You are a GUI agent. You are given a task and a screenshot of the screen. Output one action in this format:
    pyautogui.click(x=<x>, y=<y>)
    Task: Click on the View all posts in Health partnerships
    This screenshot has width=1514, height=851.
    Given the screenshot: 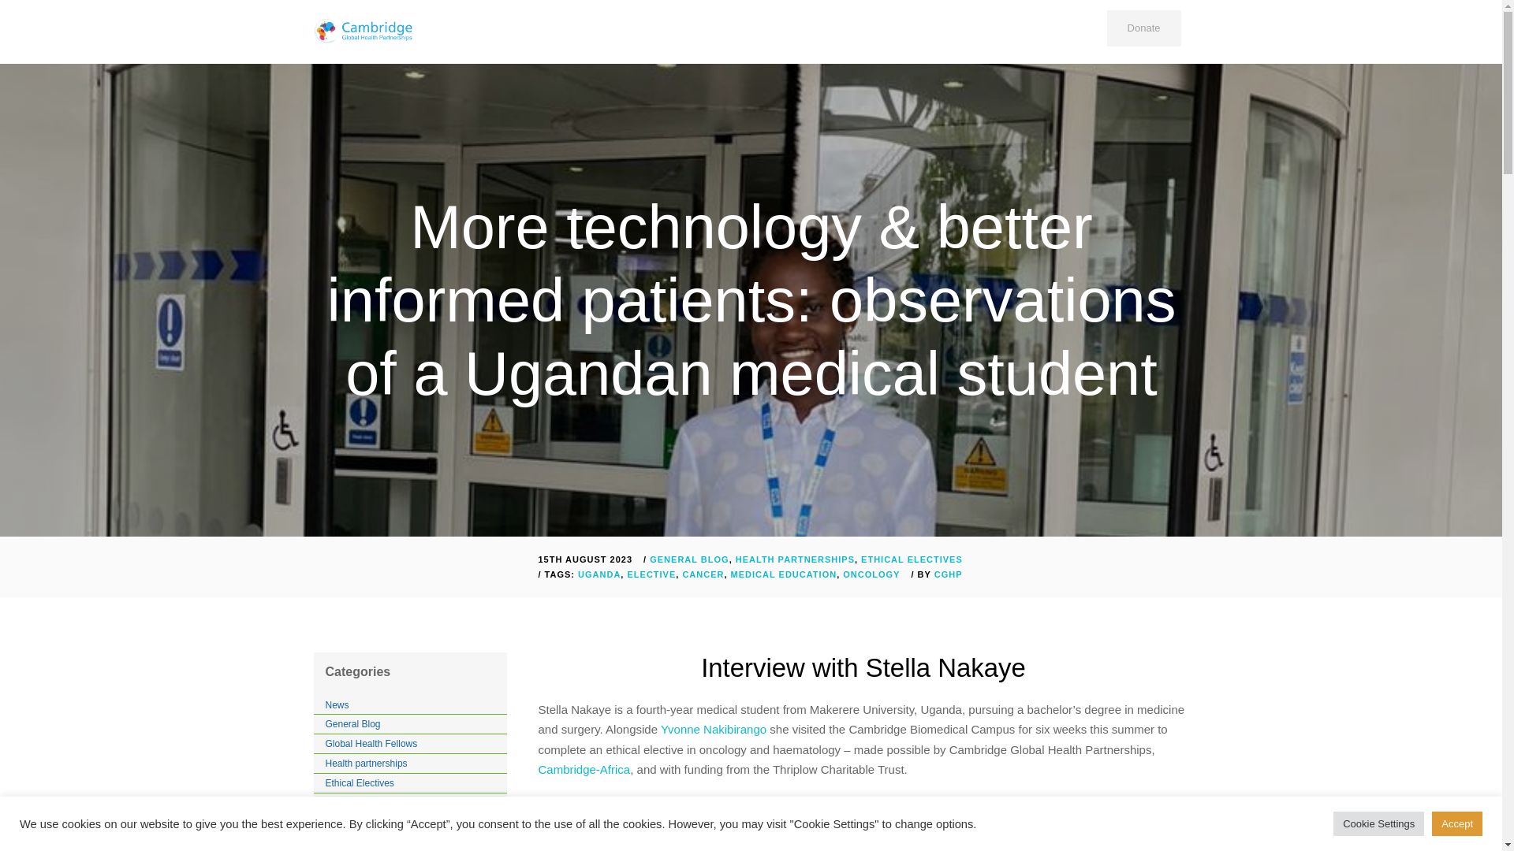 What is the action you would take?
    pyautogui.click(x=795, y=559)
    